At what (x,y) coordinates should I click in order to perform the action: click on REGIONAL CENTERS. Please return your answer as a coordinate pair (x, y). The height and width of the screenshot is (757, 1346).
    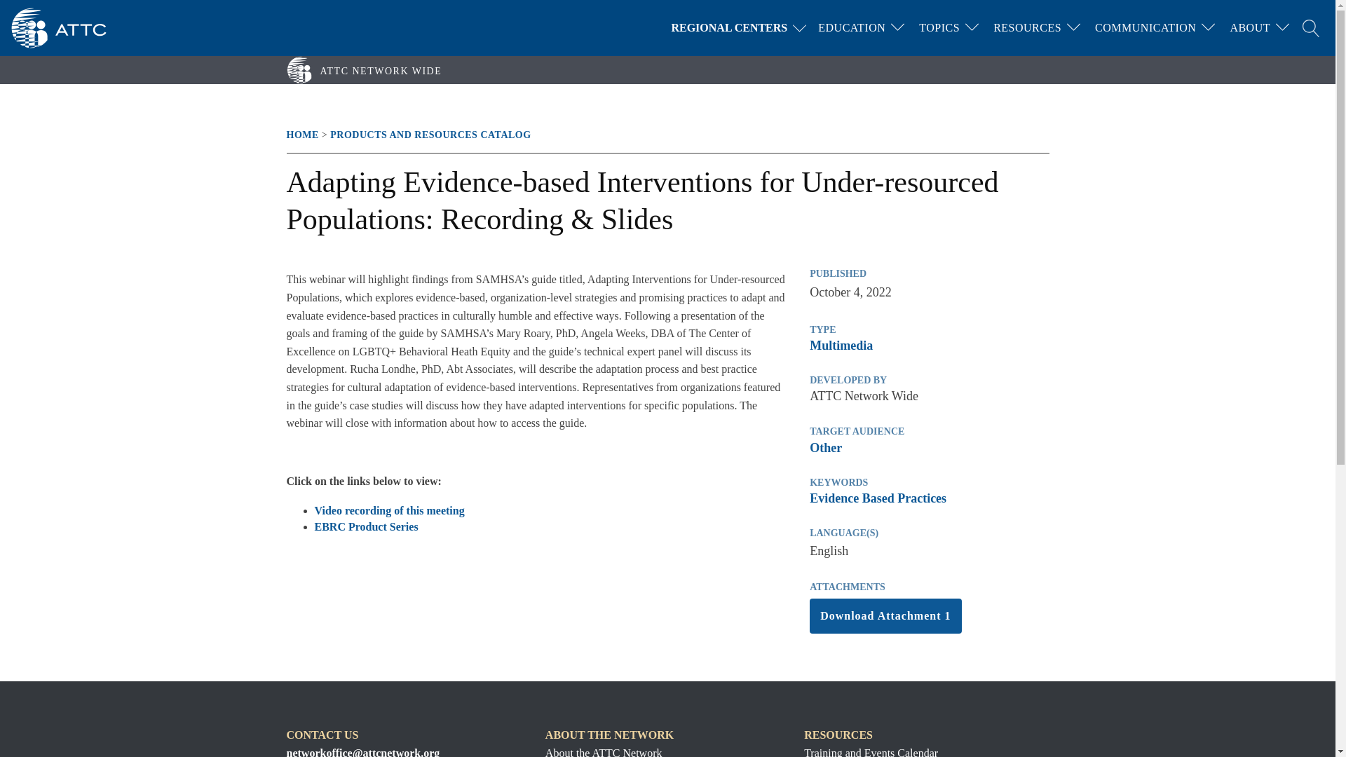
    Looking at the image, I should click on (742, 28).